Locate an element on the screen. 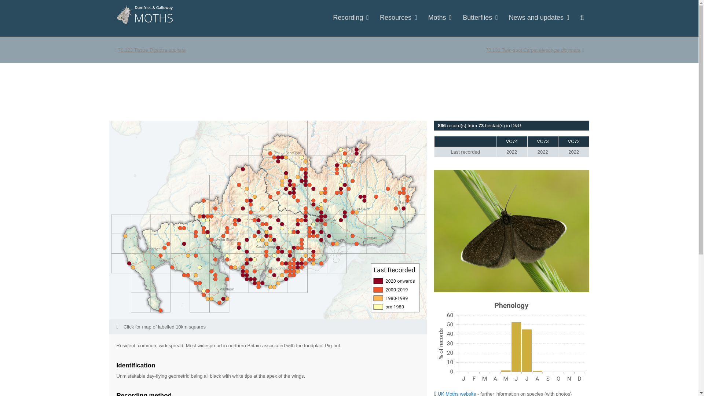 This screenshot has height=396, width=704. Moths is located at coordinates (535, 50).